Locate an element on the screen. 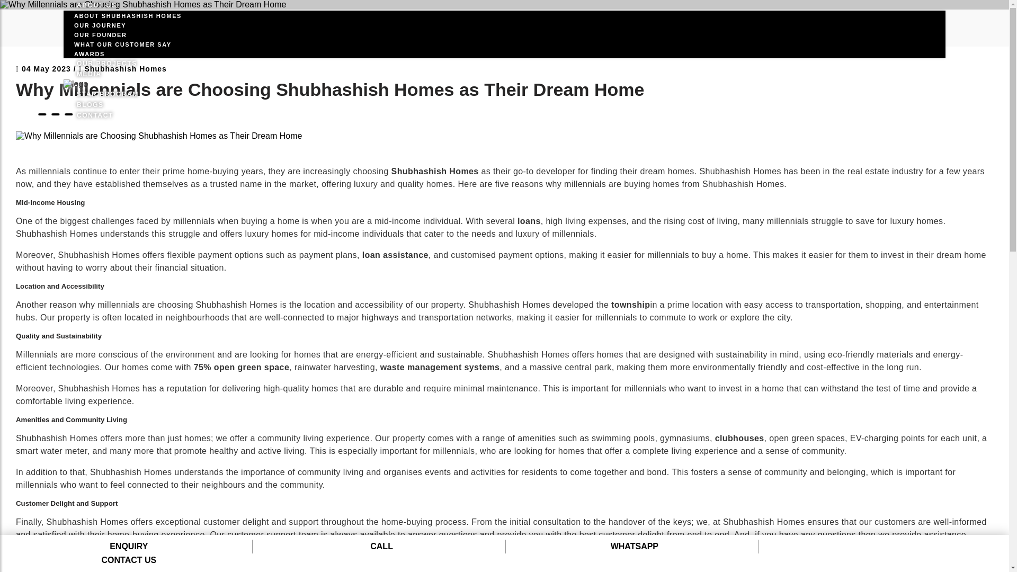  CONTACT is located at coordinates (94, 113).